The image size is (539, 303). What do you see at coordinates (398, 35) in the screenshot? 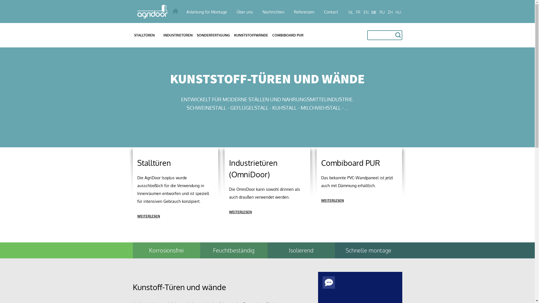
I see `Suche` at bounding box center [398, 35].